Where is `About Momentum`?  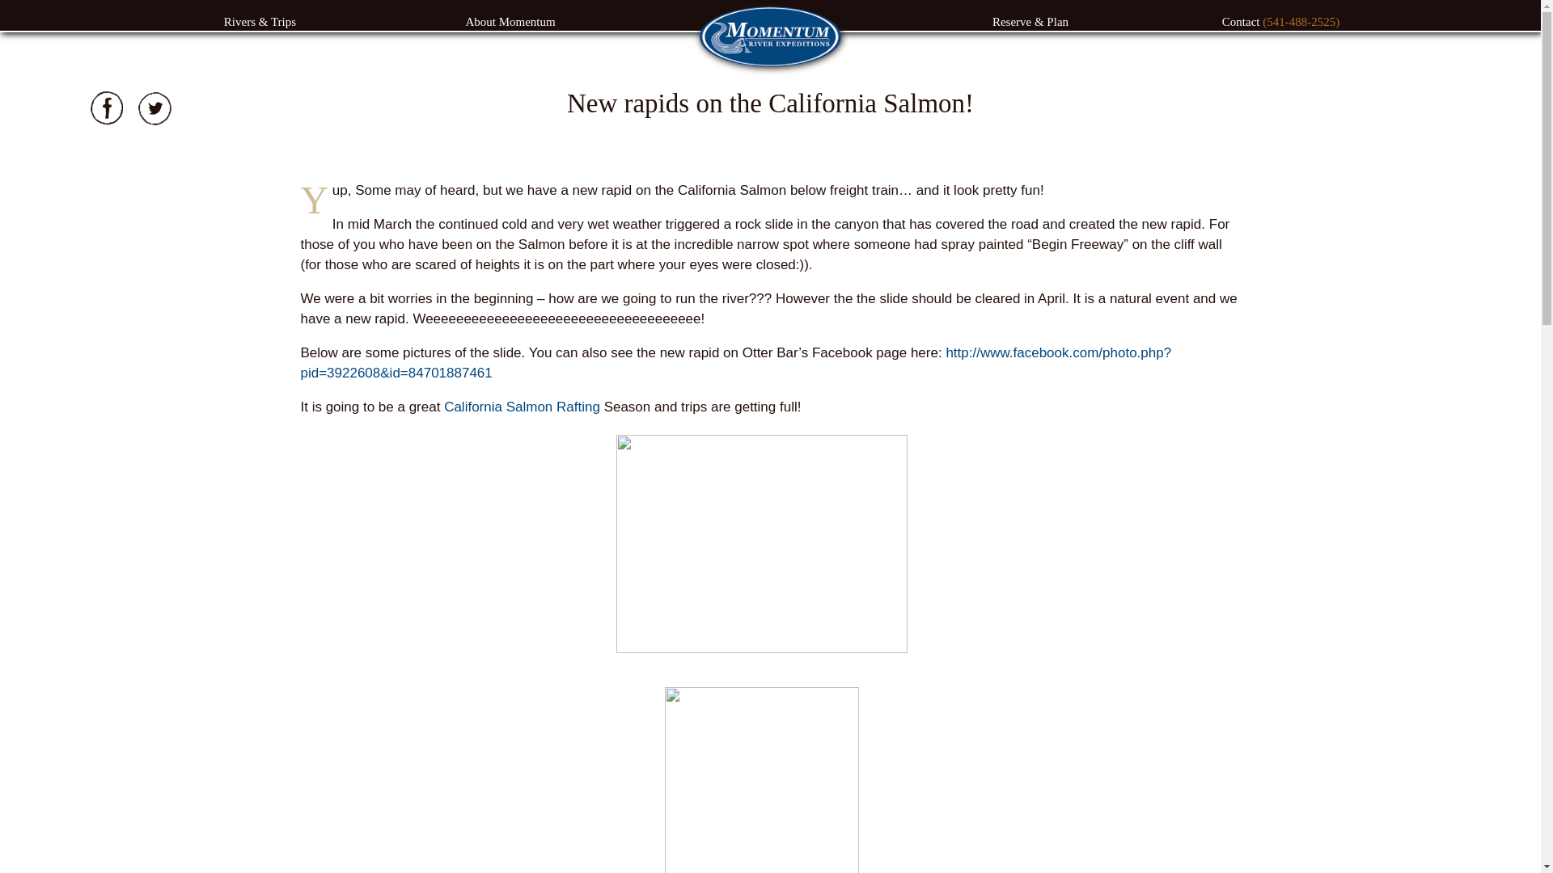
About Momentum is located at coordinates (510, 27).